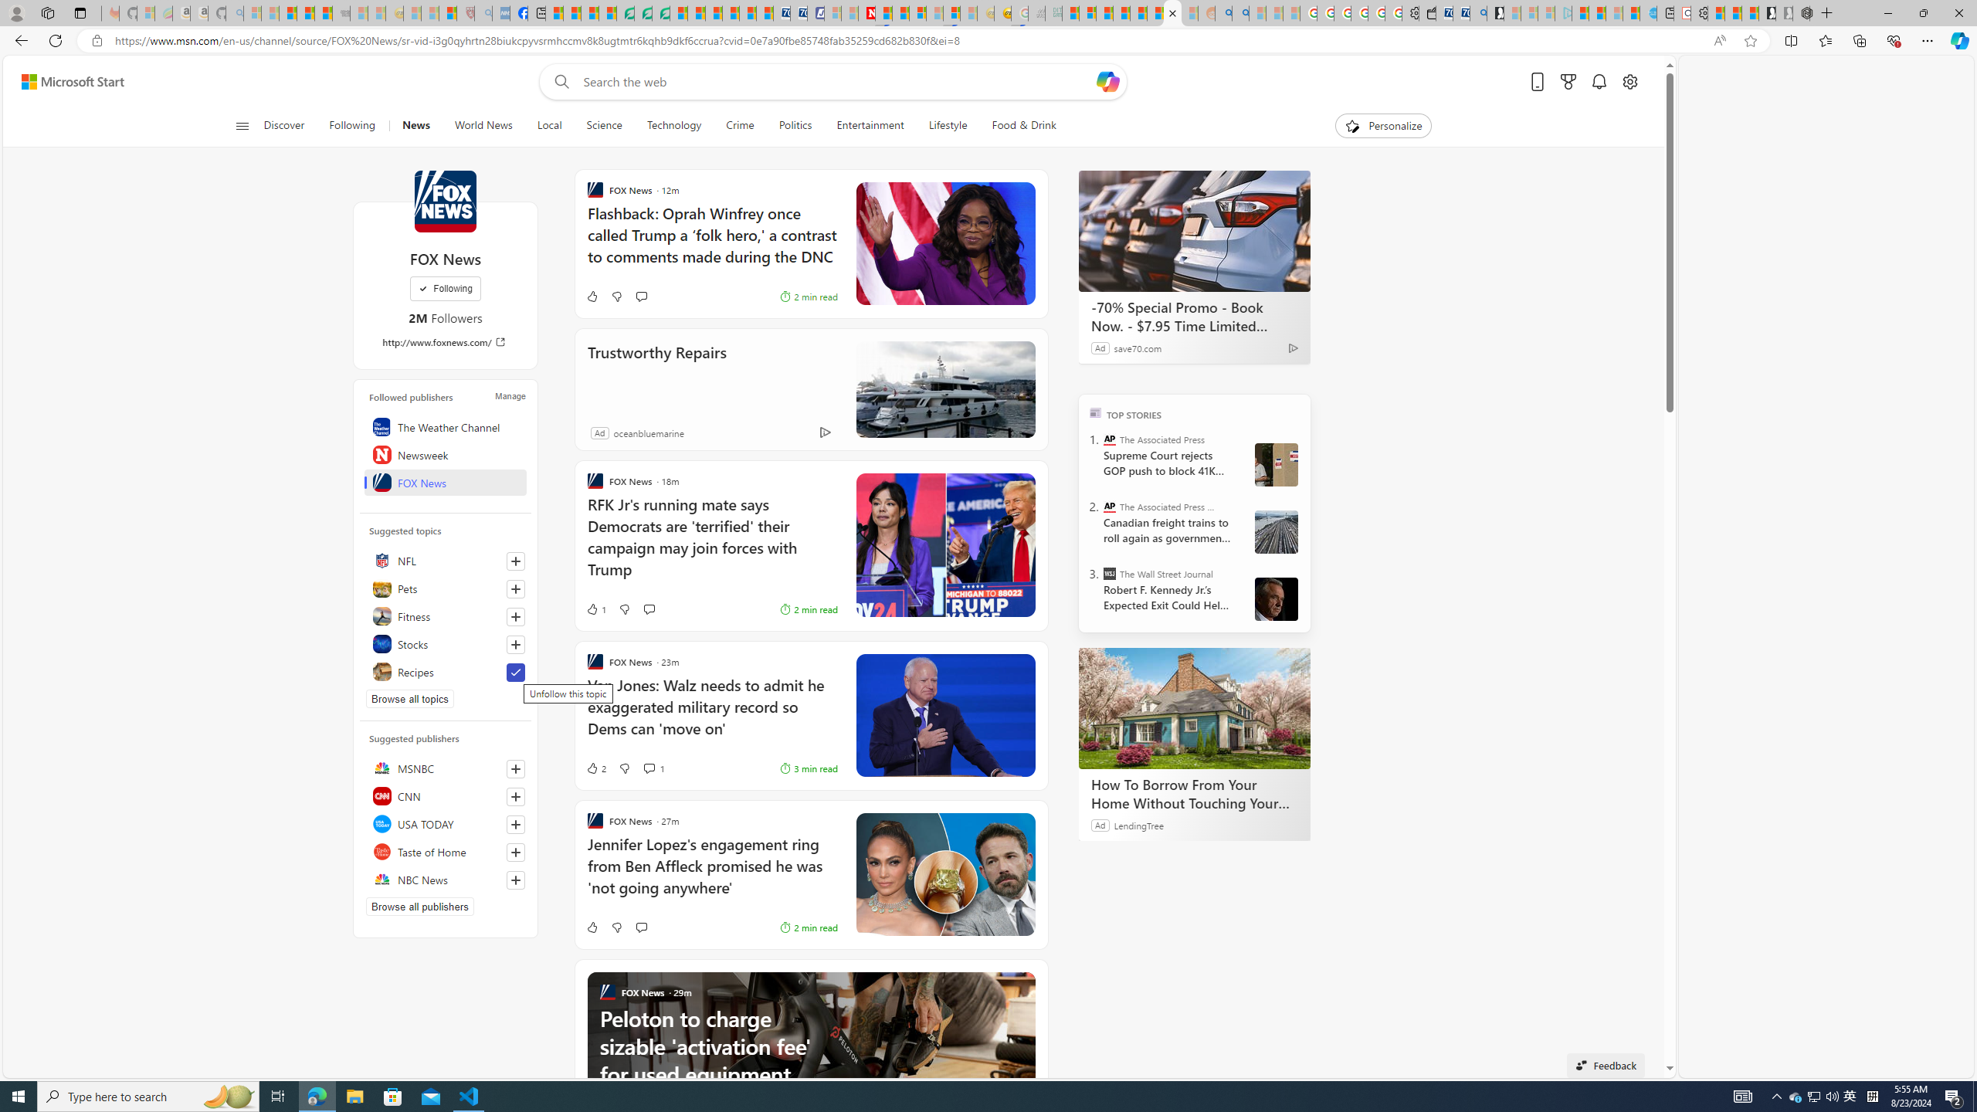 The height and width of the screenshot is (1112, 1977). Describe the element at coordinates (445, 644) in the screenshot. I see `Stocks` at that location.